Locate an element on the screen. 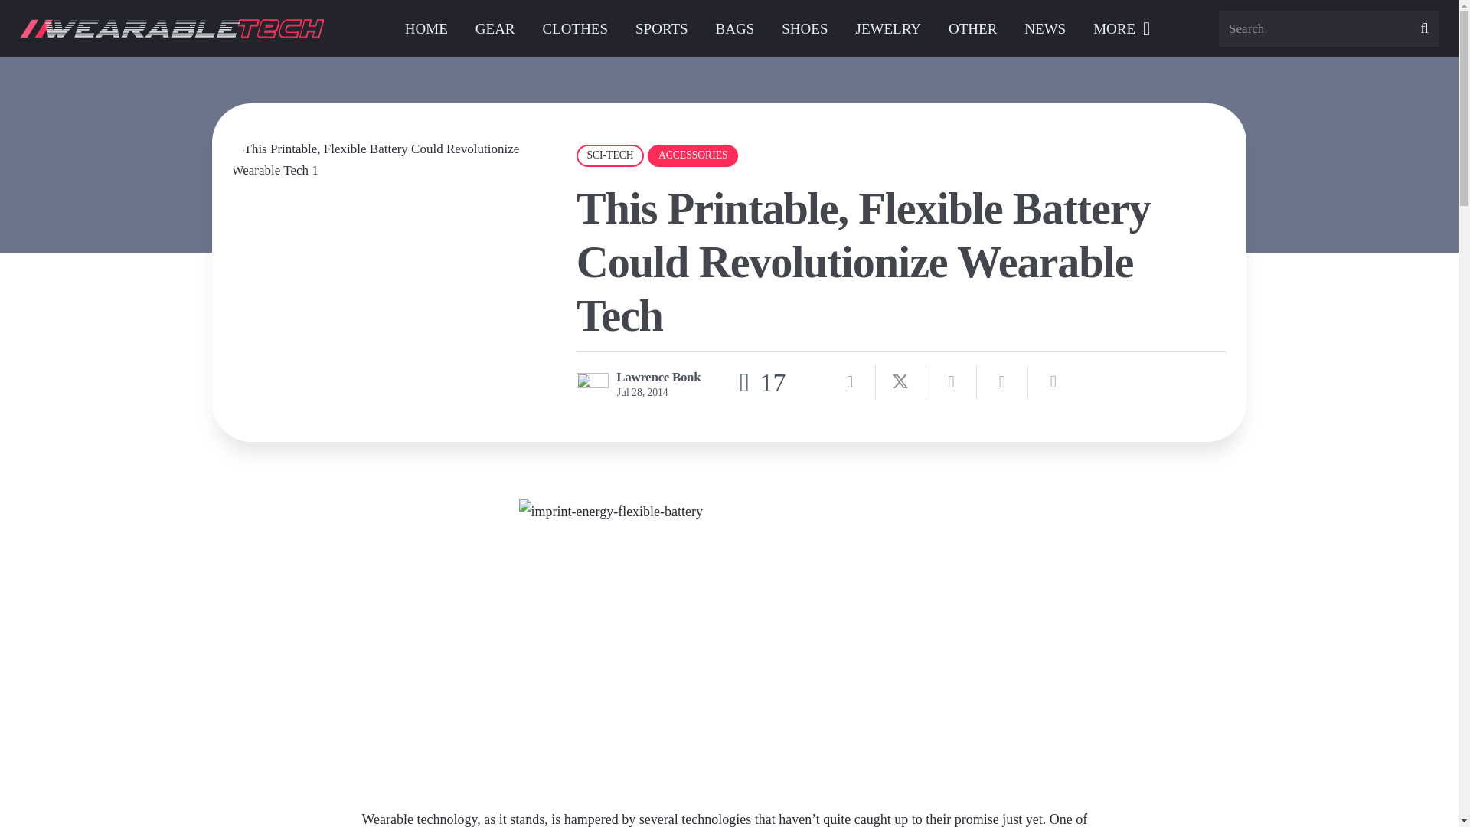  HOME is located at coordinates (426, 28).